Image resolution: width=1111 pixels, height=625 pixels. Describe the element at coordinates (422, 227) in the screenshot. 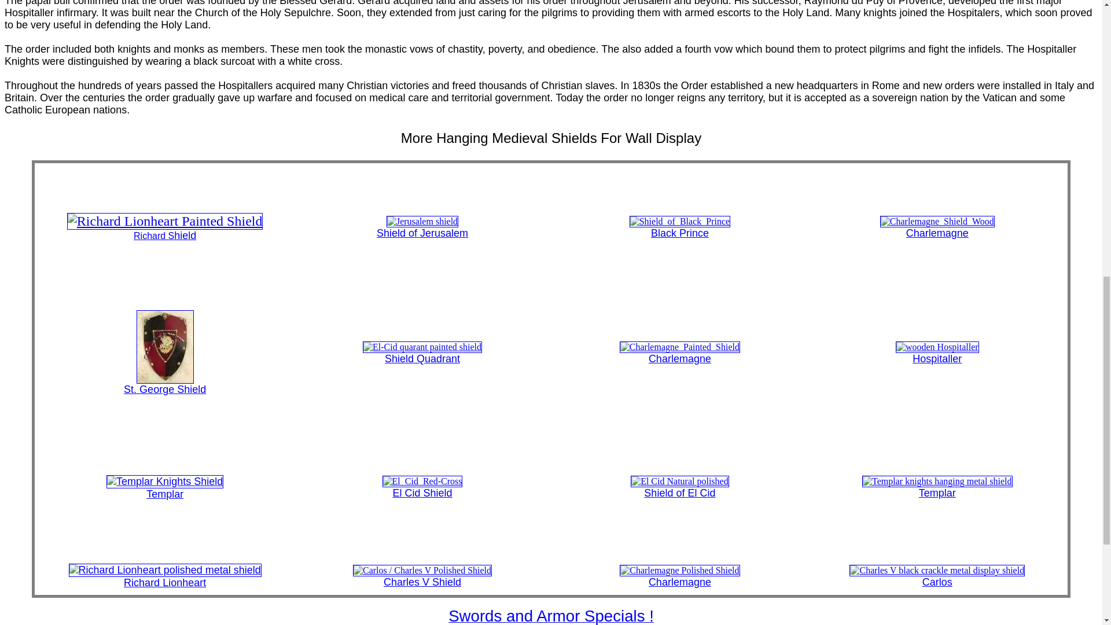

I see `Shield of Jerusalem` at that location.